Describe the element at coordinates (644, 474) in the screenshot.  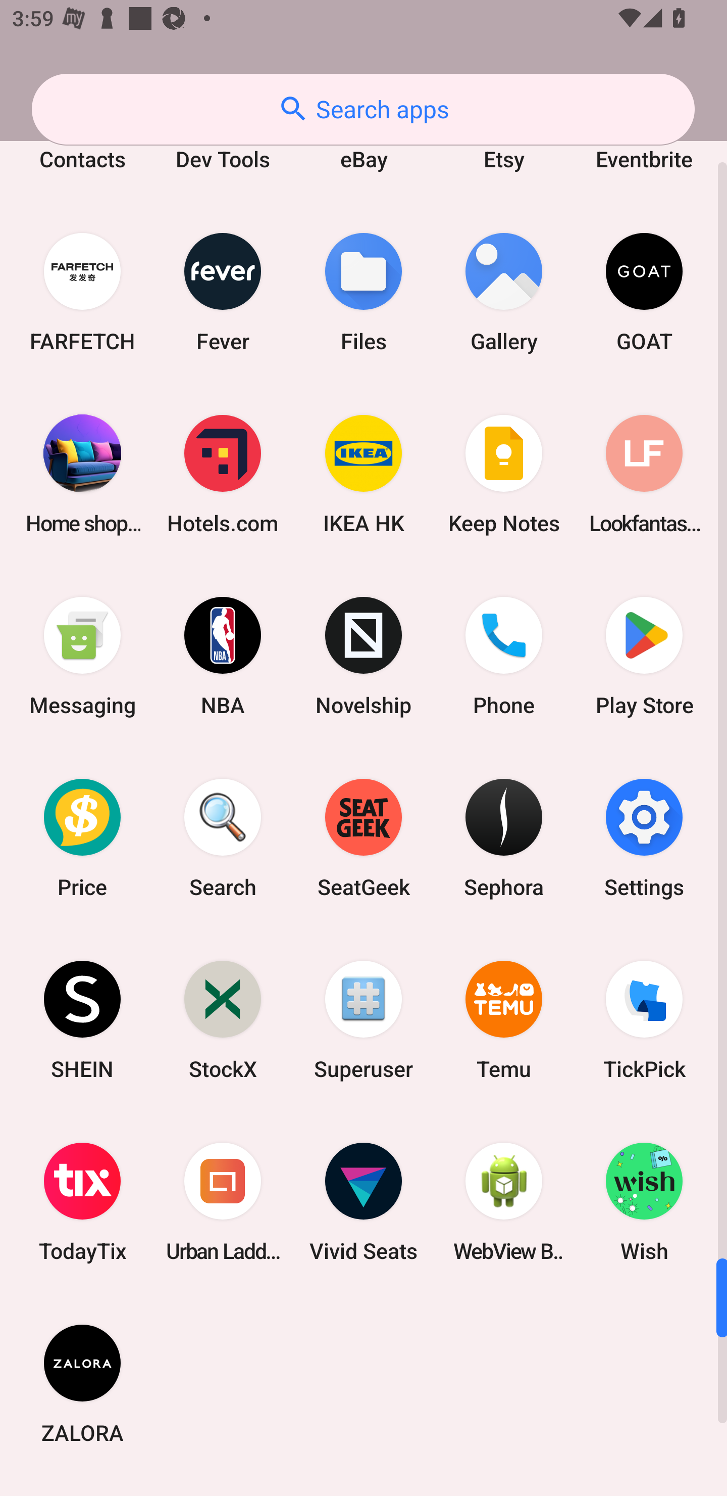
I see `Lookfantastic` at that location.